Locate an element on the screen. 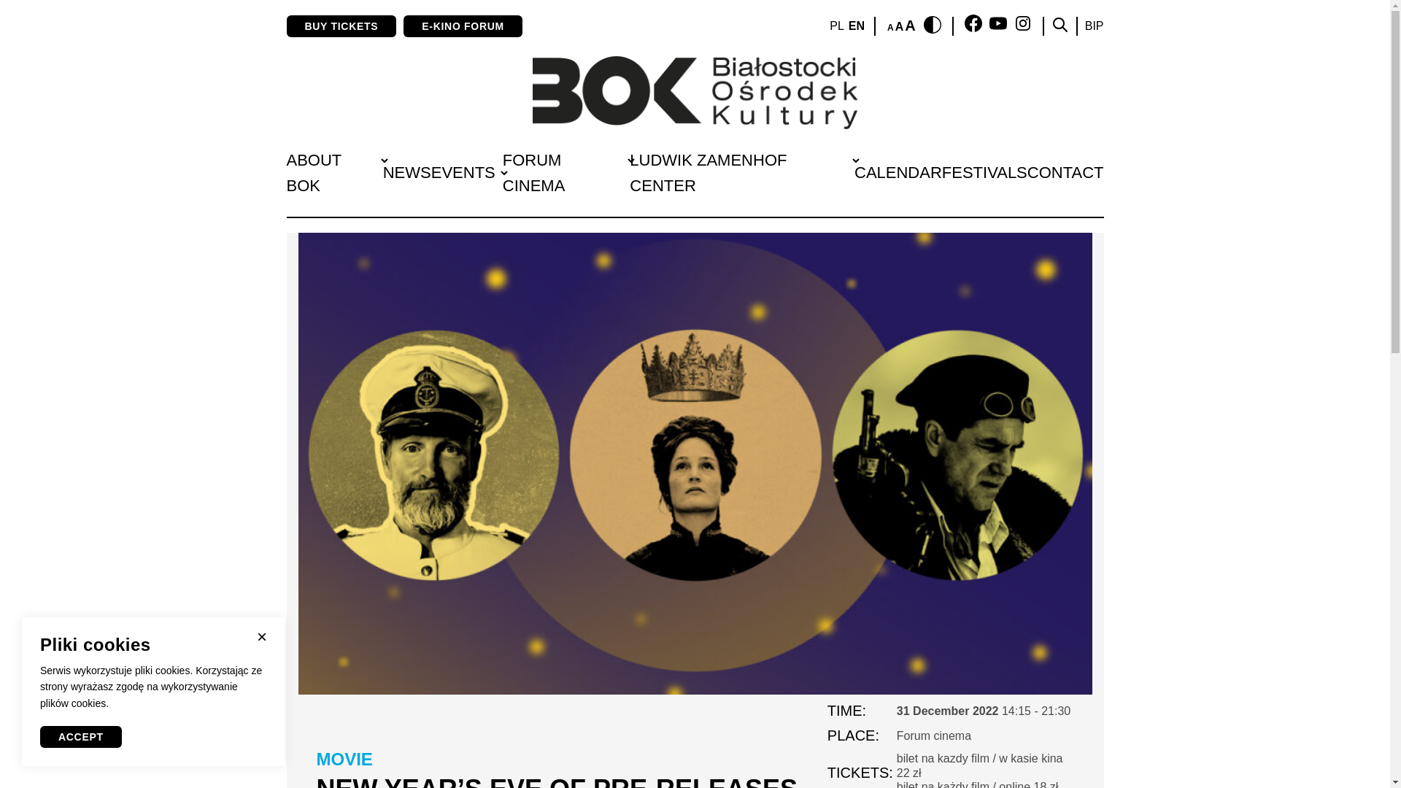 The width and height of the screenshot is (1401, 788). LUDWIK ZAMENHOF CENTER is located at coordinates (708, 172).